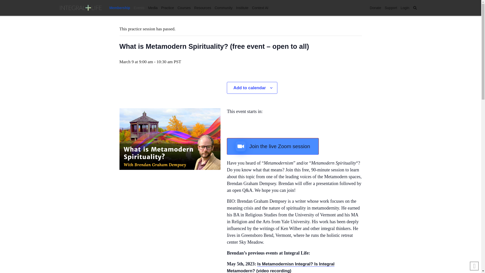  What do you see at coordinates (120, 8) in the screenshot?
I see `Membership` at bounding box center [120, 8].